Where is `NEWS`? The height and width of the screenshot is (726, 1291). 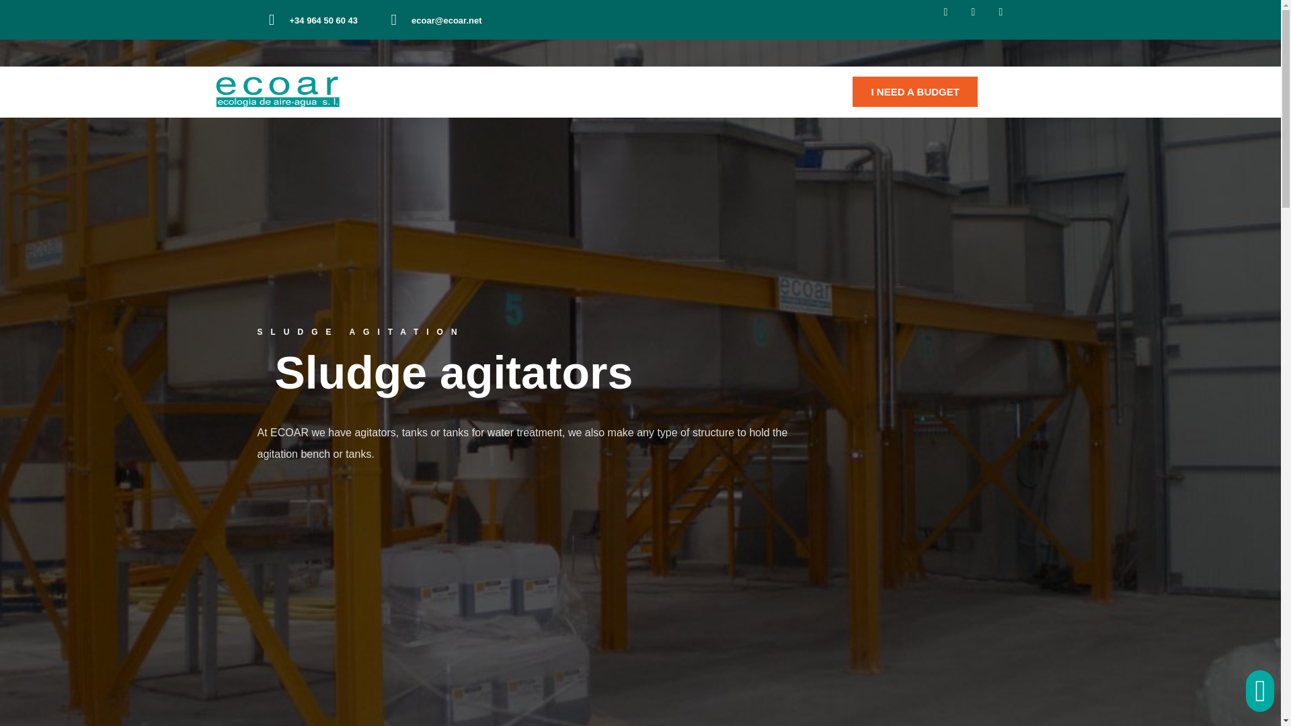 NEWS is located at coordinates (597, 91).